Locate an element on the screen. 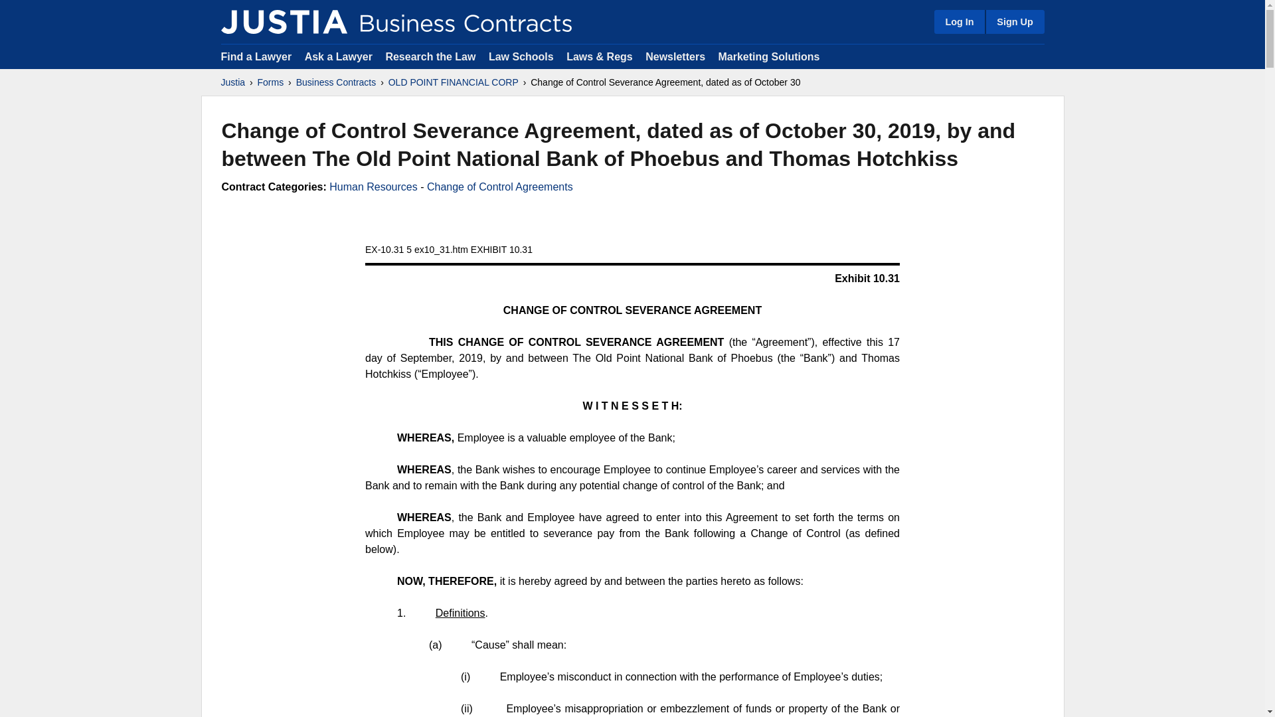 The height and width of the screenshot is (717, 1275). Change of Control Agreements is located at coordinates (499, 187).